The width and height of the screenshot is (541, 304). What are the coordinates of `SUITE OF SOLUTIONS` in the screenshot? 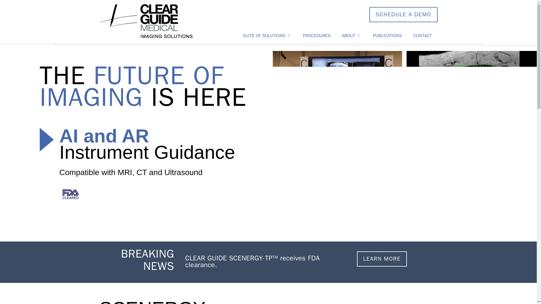 It's located at (267, 35).